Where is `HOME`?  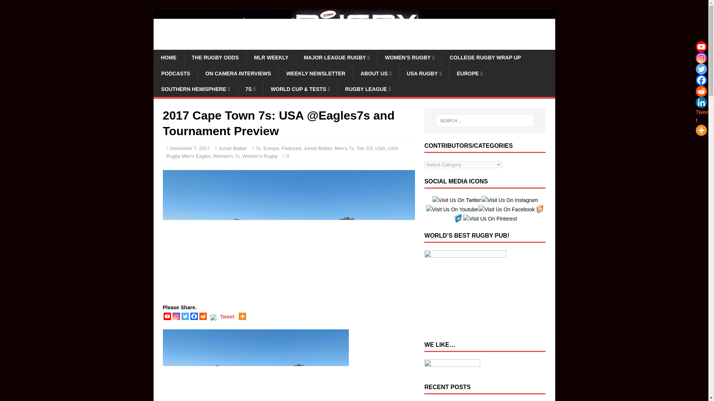
HOME is located at coordinates (168, 57).